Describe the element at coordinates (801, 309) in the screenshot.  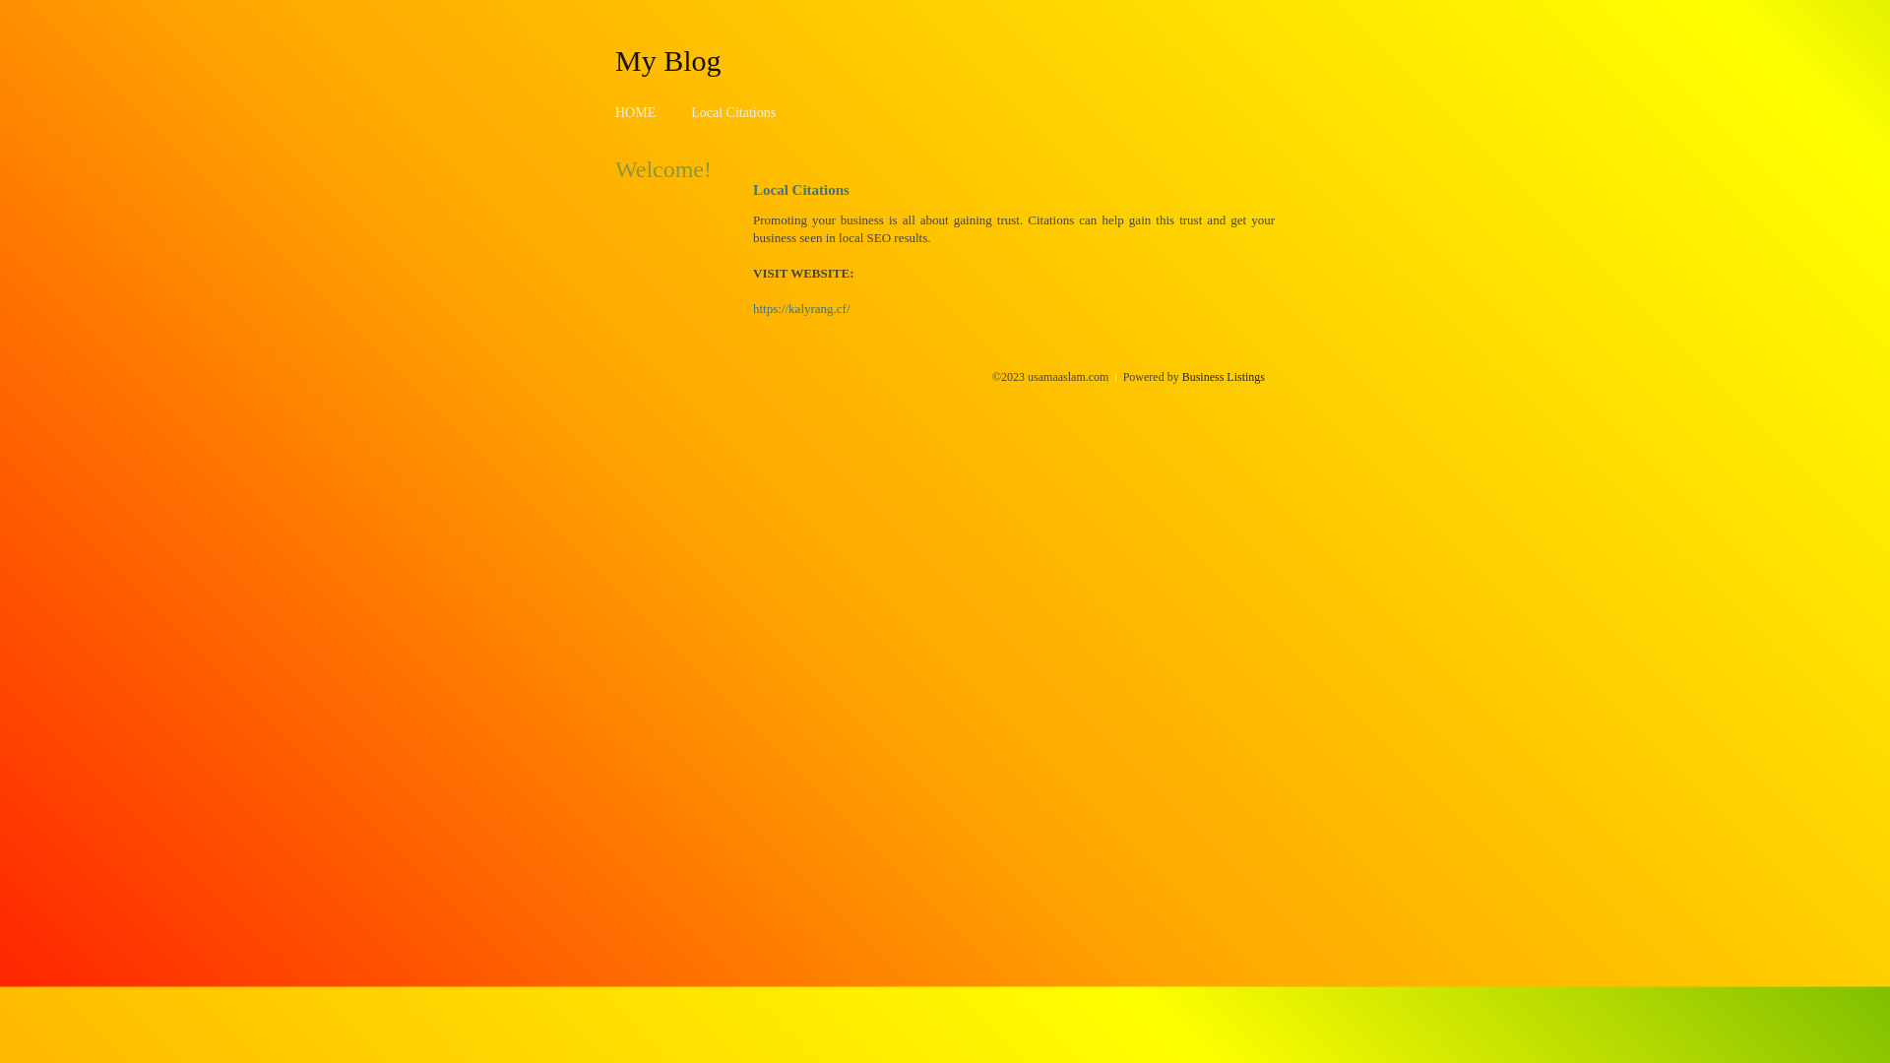
I see `https://kalyrang.cf/` at that location.